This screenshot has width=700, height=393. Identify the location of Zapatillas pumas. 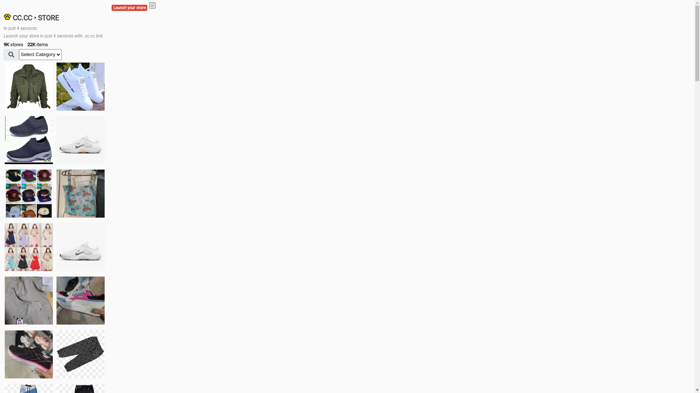
(81, 301).